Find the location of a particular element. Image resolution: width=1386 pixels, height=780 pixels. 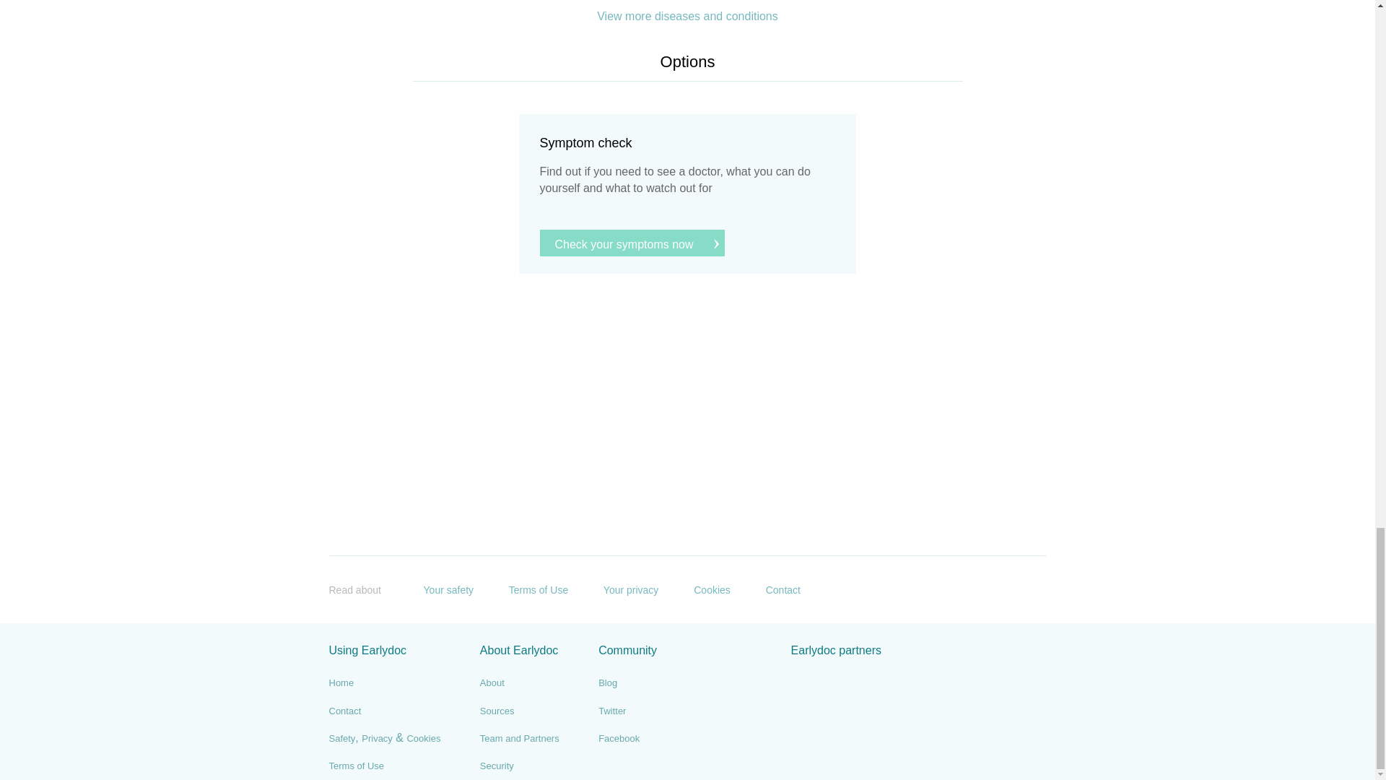

Your safety is located at coordinates (437, 588).